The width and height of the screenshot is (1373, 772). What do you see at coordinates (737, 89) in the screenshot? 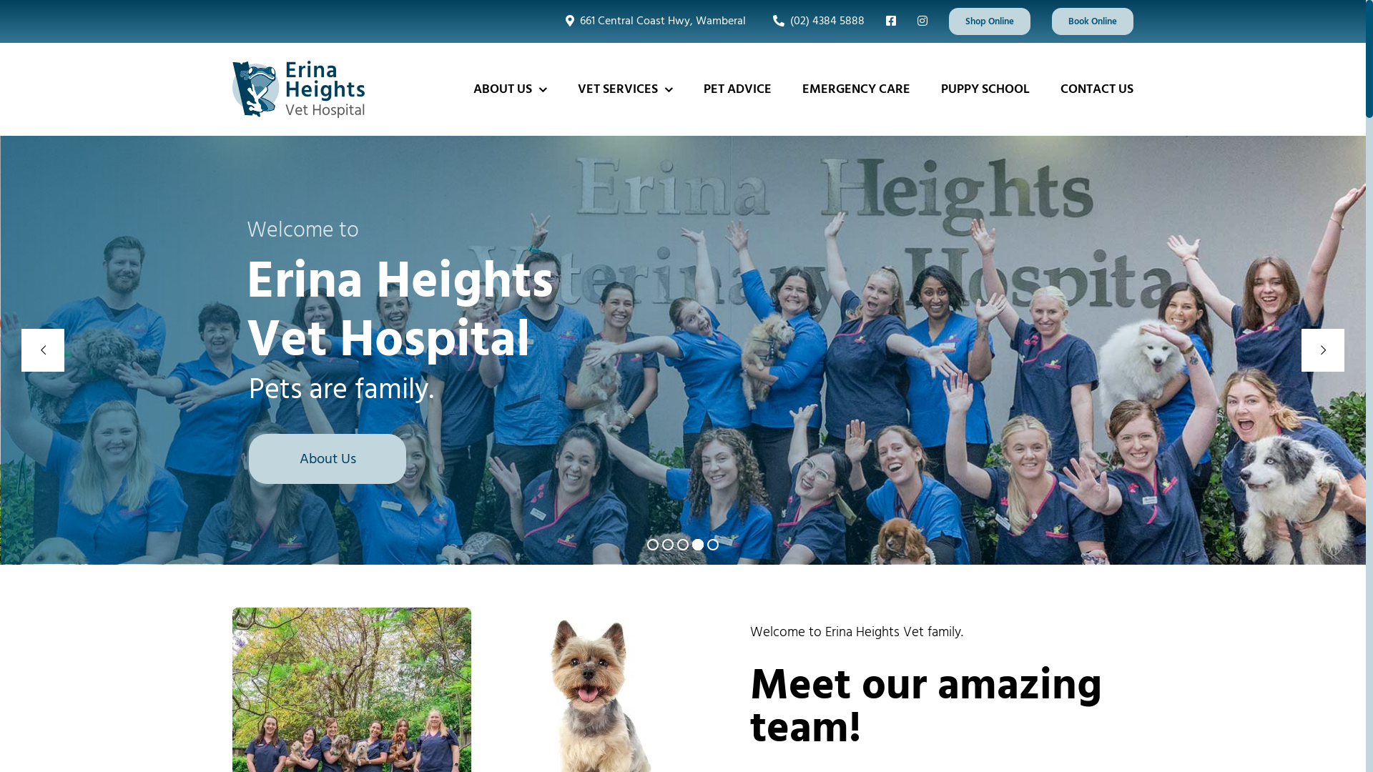
I see `PET ADVICE` at bounding box center [737, 89].